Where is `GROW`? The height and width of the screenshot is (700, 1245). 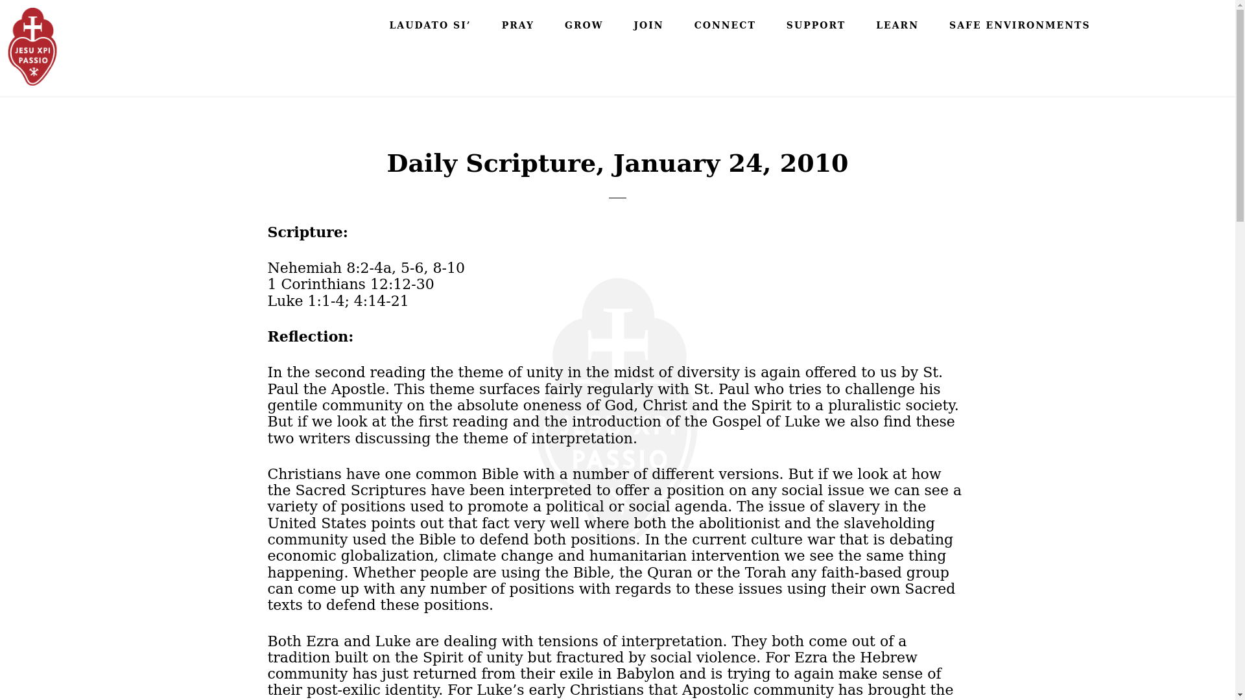
GROW is located at coordinates (584, 25).